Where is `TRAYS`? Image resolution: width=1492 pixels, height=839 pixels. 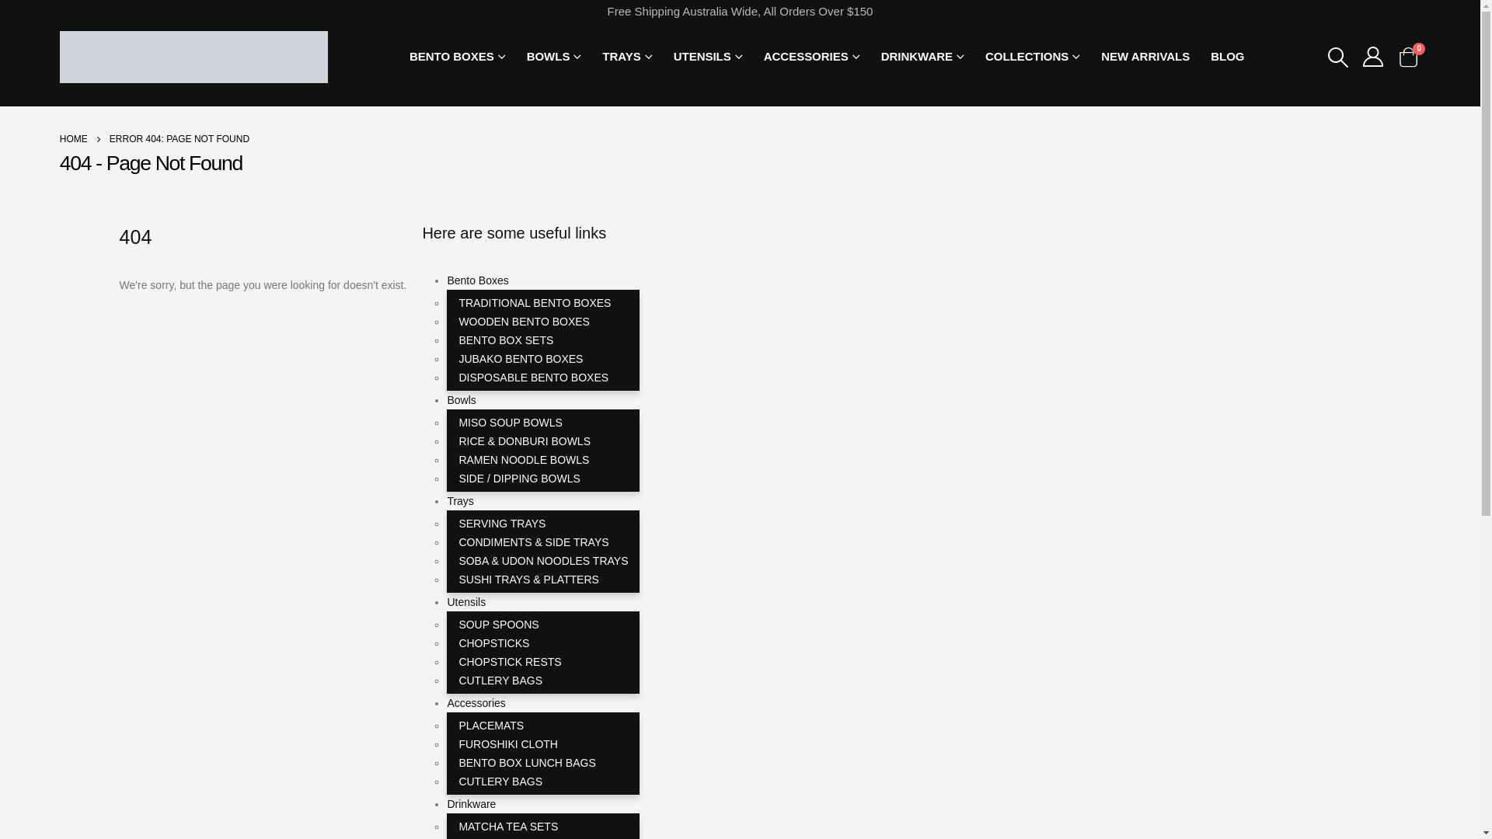
TRAYS is located at coordinates (627, 57).